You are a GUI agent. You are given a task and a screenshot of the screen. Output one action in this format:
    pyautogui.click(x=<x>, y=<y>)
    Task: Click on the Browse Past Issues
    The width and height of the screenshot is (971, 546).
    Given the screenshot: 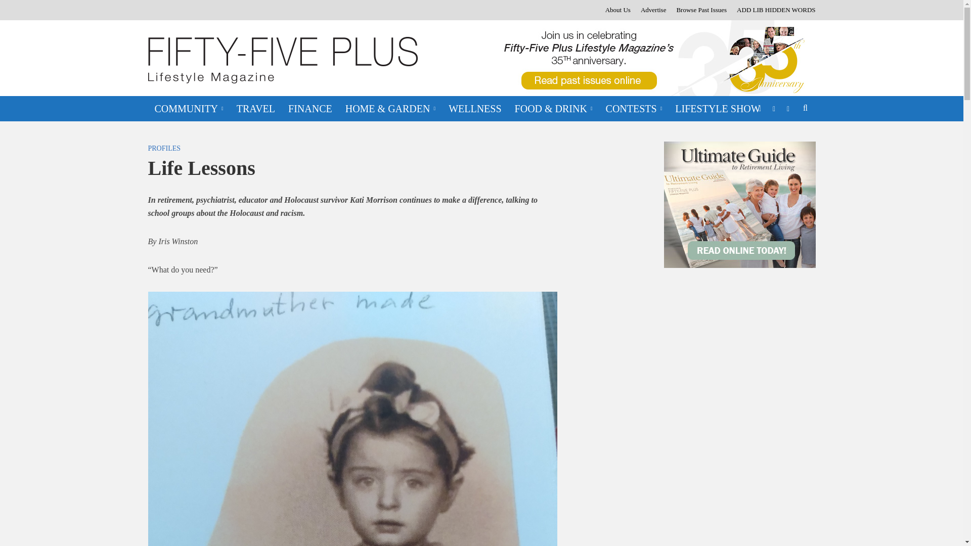 What is the action you would take?
    pyautogui.click(x=701, y=10)
    